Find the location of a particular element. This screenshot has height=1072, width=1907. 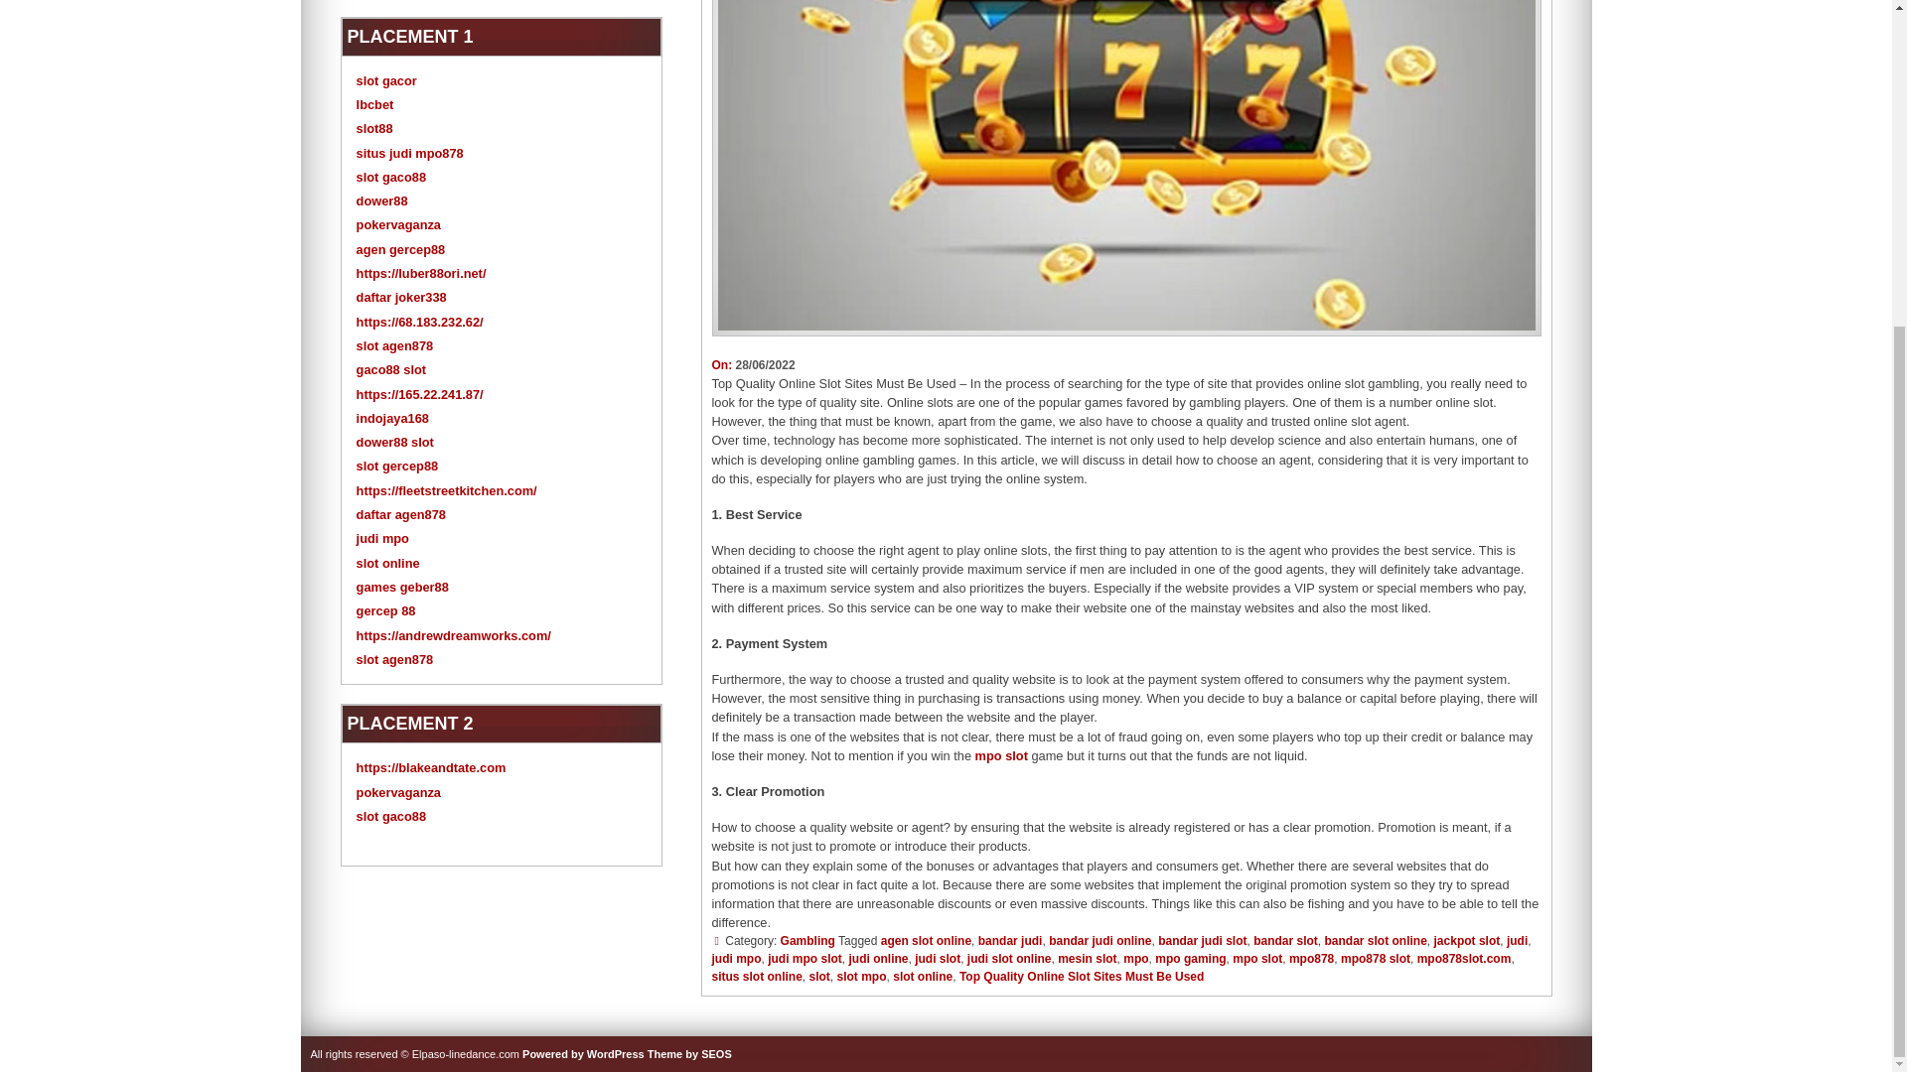

slot88 is located at coordinates (374, 129).